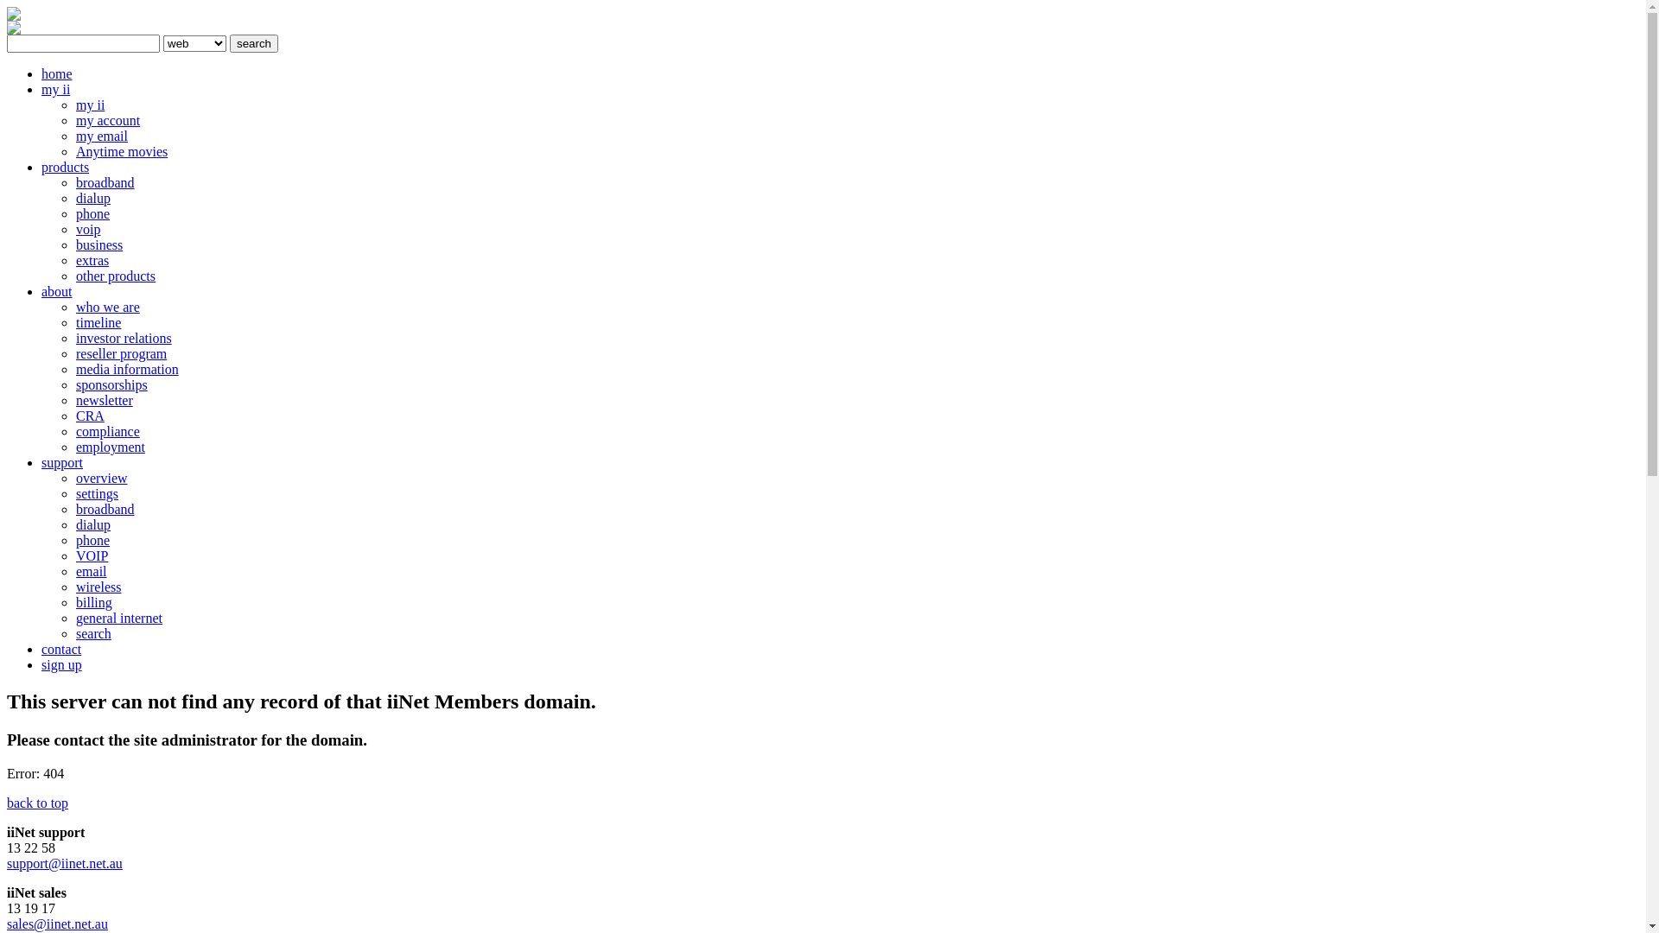 This screenshot has height=933, width=1659. I want to click on my ii, so click(55, 90).